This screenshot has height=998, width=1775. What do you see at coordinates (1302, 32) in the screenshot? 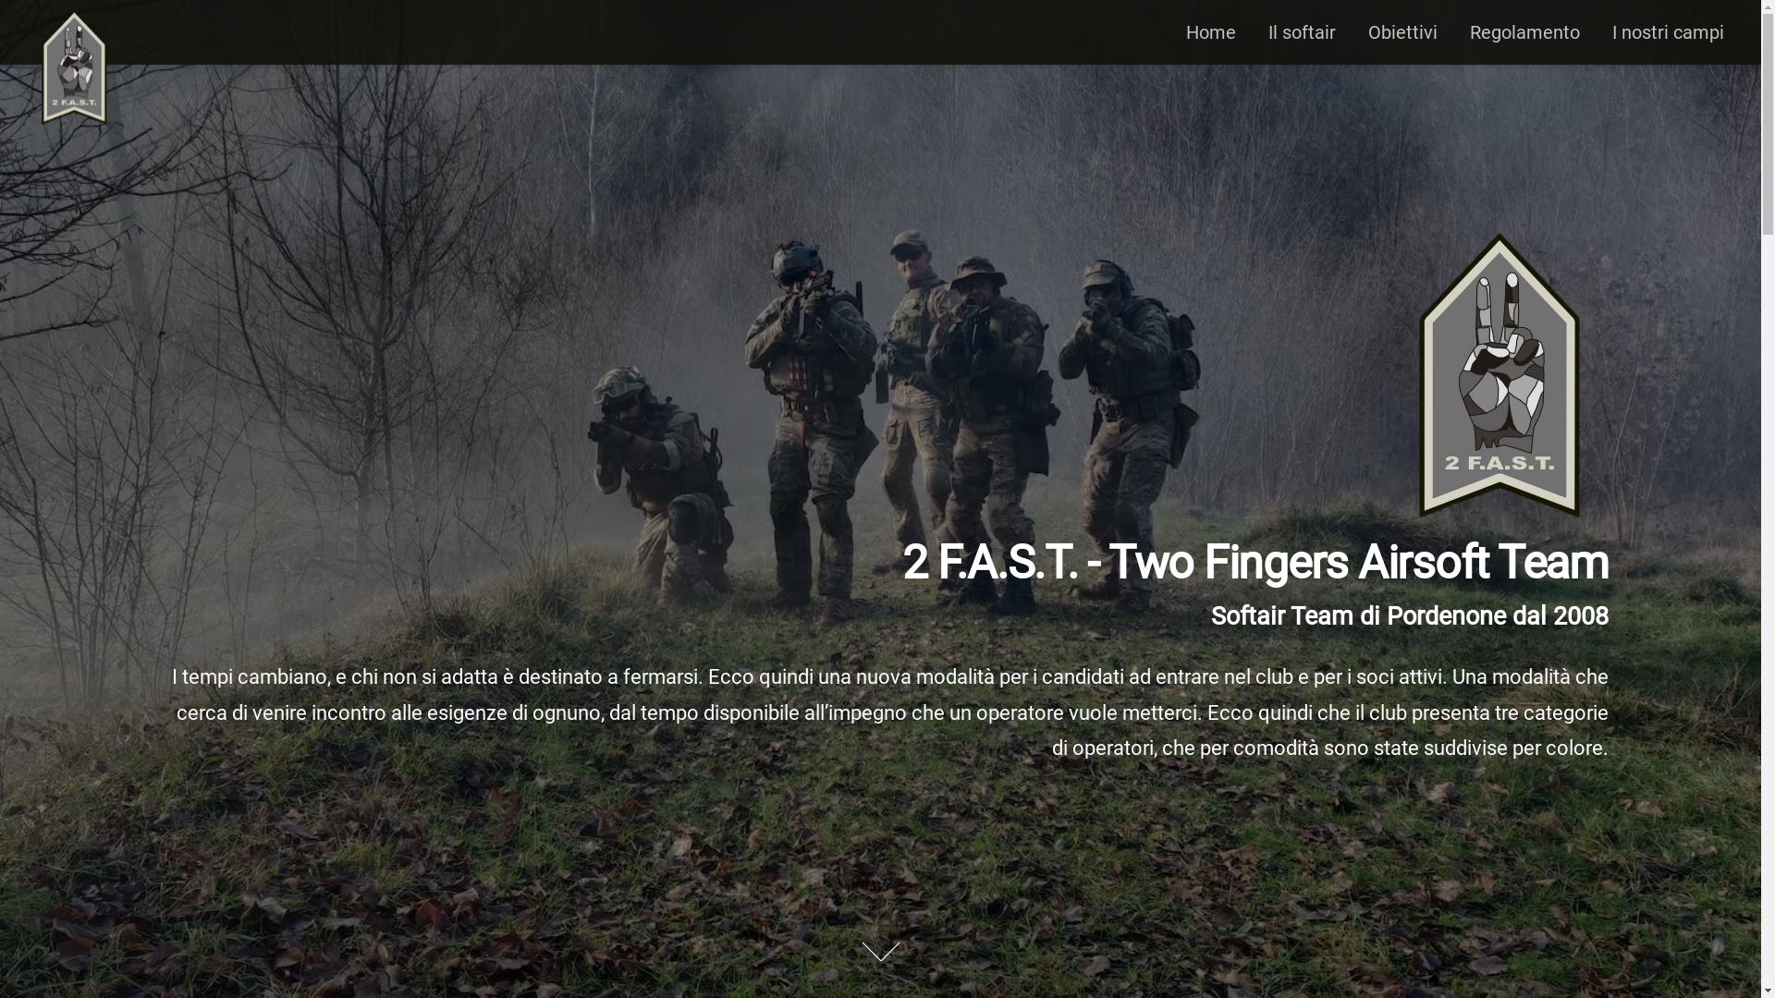
I see `Il softair` at bounding box center [1302, 32].